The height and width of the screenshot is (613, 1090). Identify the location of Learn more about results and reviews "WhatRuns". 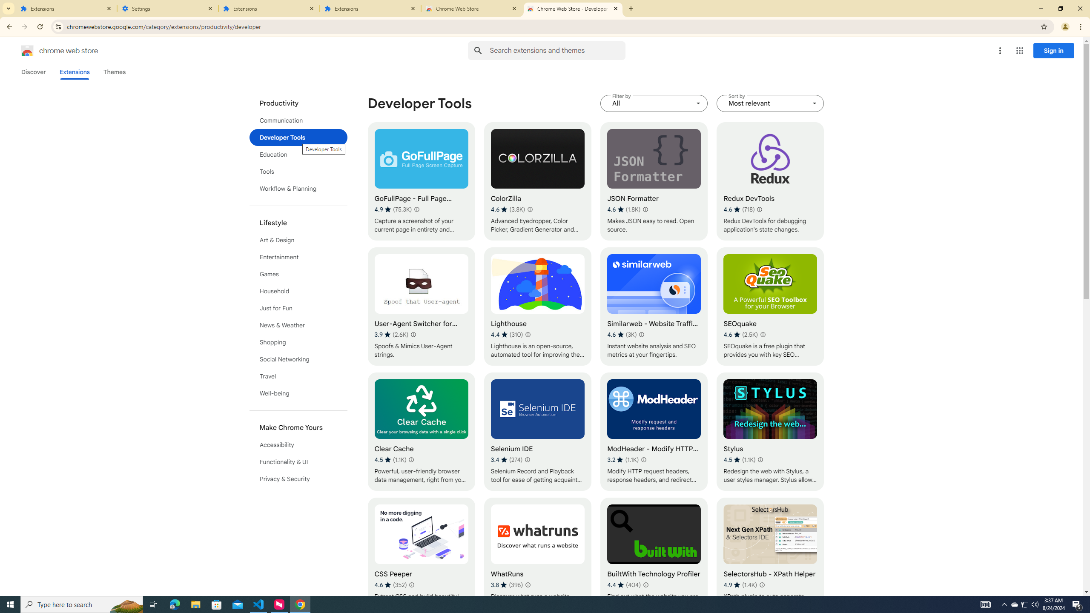
(528, 585).